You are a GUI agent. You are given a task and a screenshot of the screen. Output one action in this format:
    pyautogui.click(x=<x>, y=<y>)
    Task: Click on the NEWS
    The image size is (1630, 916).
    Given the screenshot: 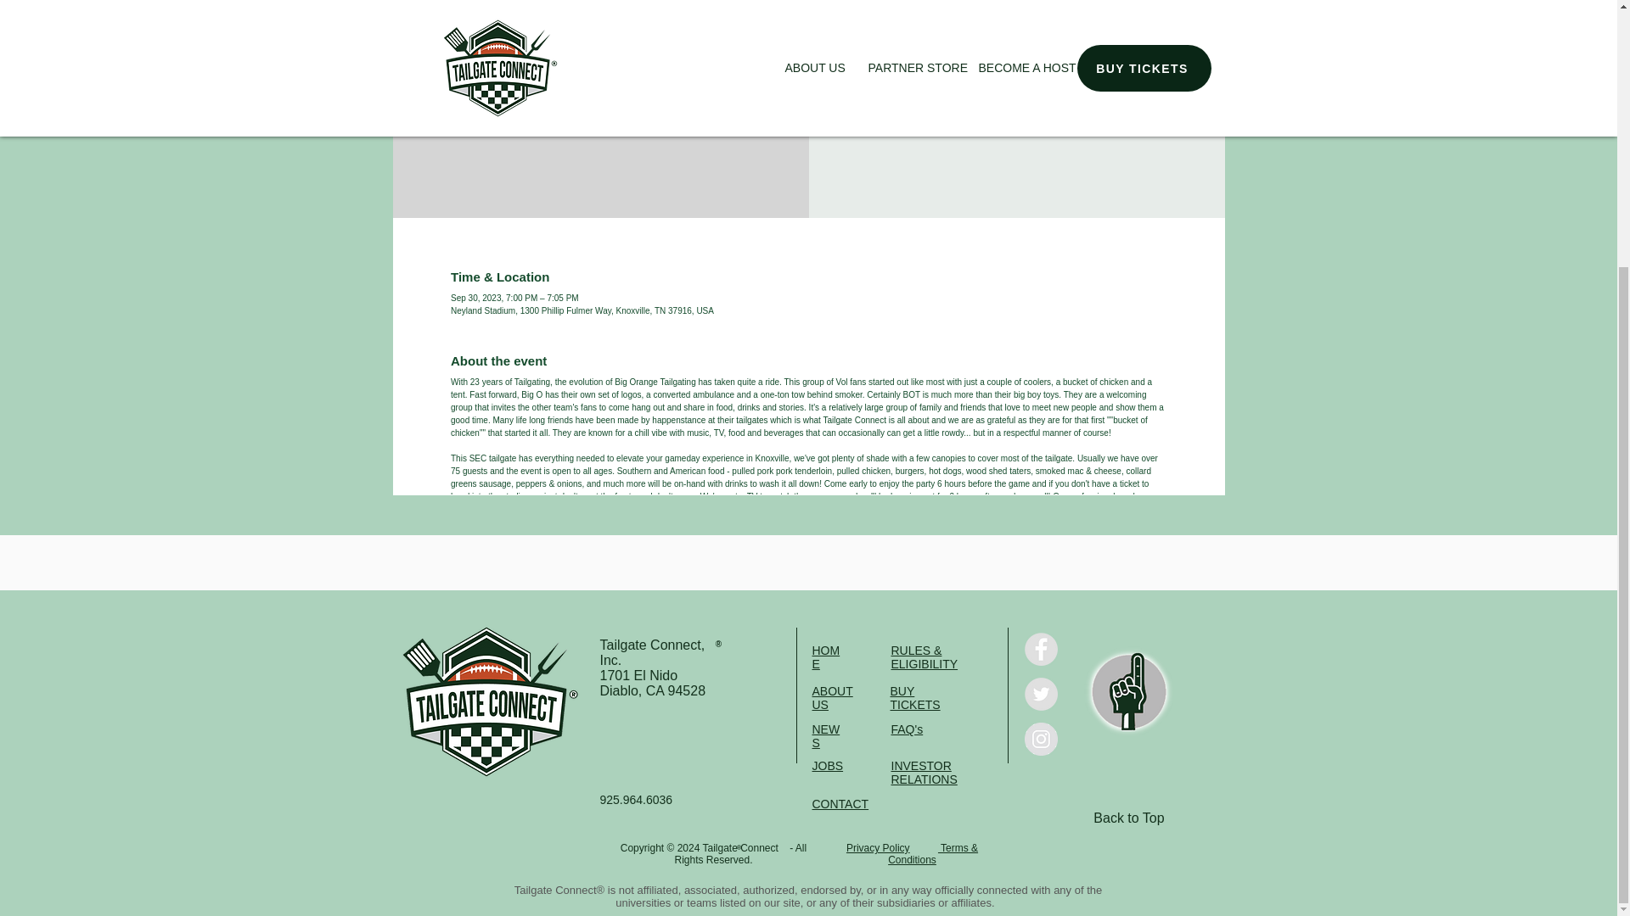 What is the action you would take?
    pyautogui.click(x=825, y=736)
    